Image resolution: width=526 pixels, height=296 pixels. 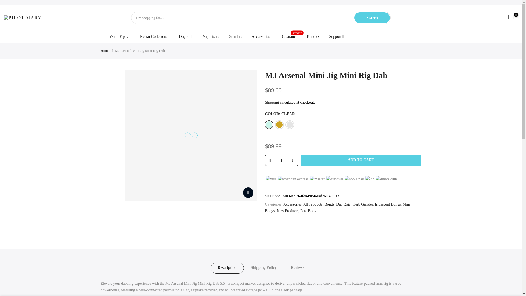 I want to click on New Products, so click(x=287, y=211).